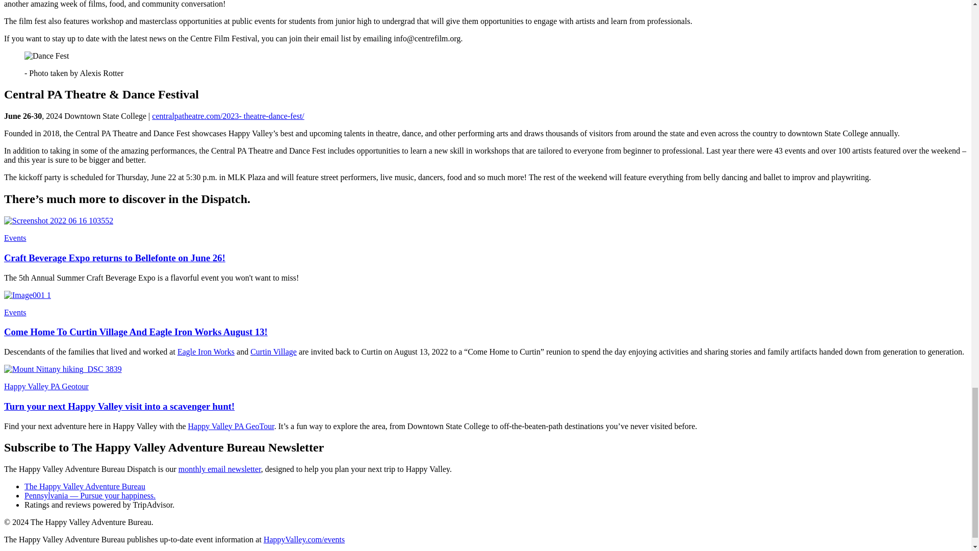  Describe the element at coordinates (46, 386) in the screenshot. I see `Happy Valley PA Geotour` at that location.